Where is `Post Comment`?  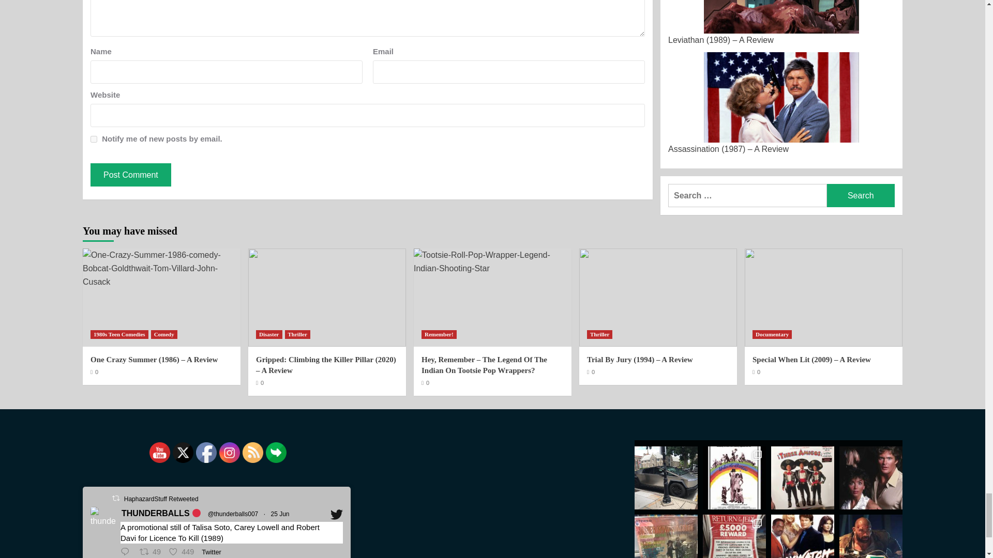 Post Comment is located at coordinates (130, 175).